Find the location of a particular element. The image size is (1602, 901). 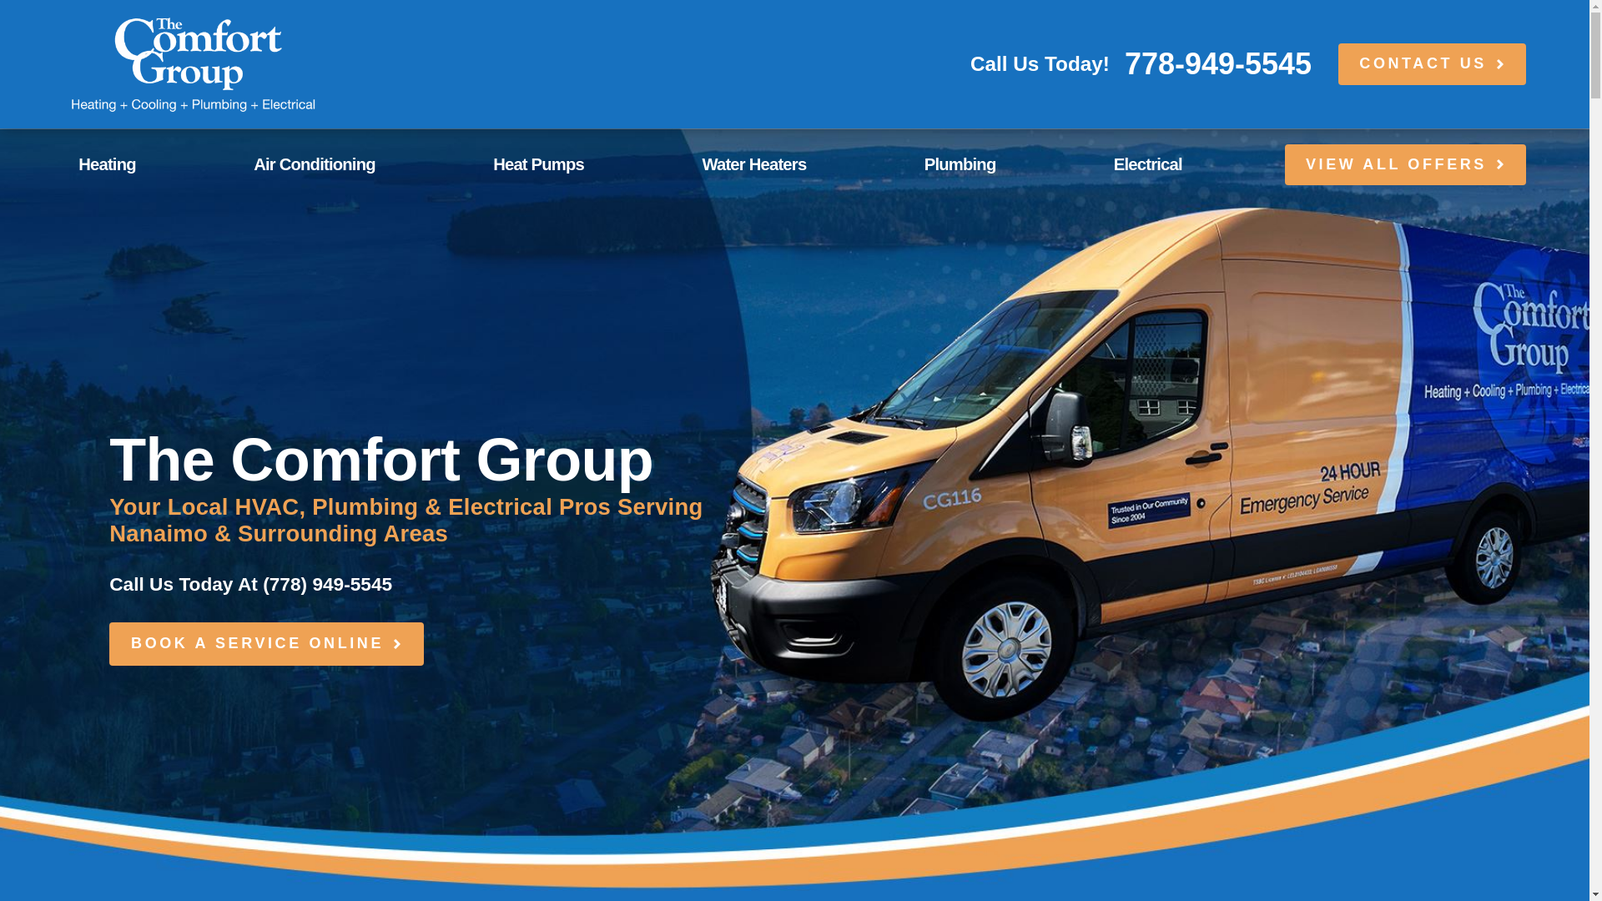

Plumbing is located at coordinates (990, 164).